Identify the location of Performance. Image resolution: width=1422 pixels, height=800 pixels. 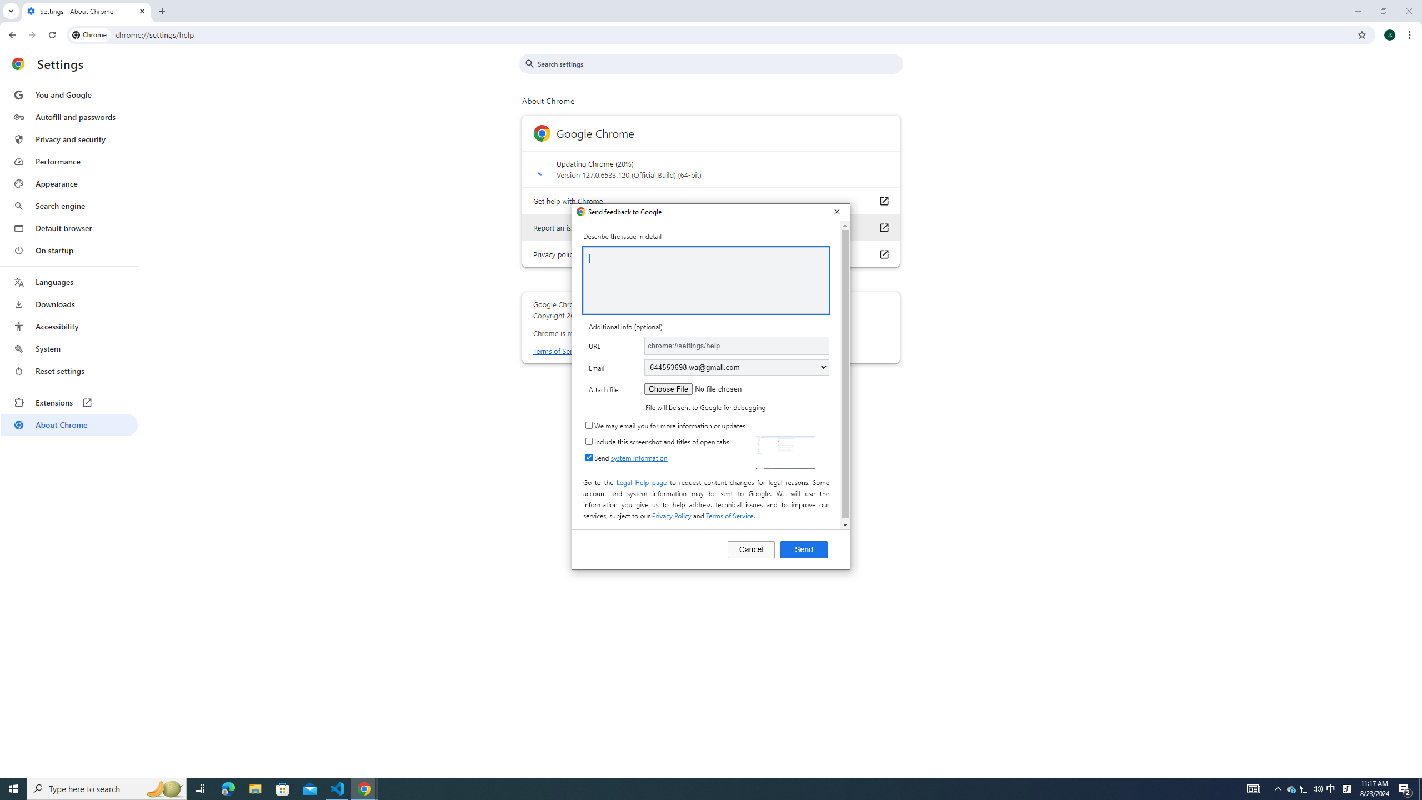
(69, 161).